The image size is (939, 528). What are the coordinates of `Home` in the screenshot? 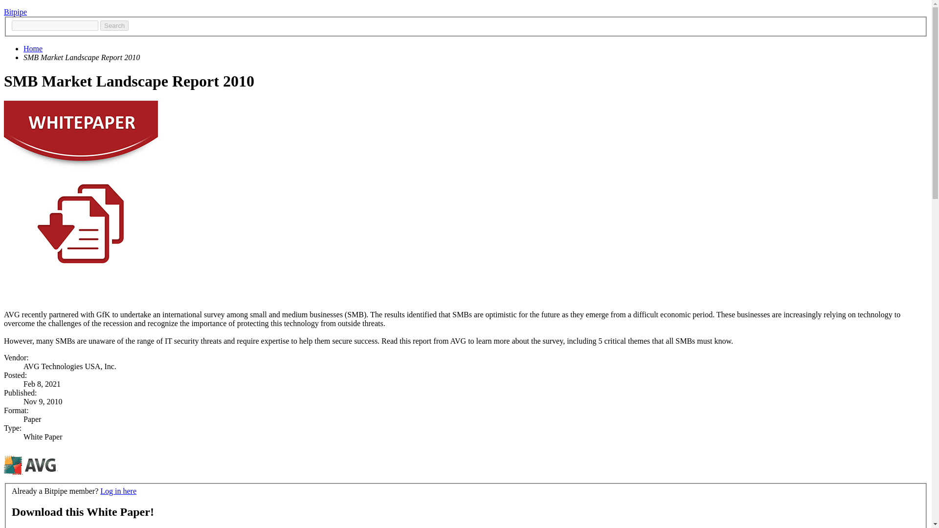 It's located at (33, 48).